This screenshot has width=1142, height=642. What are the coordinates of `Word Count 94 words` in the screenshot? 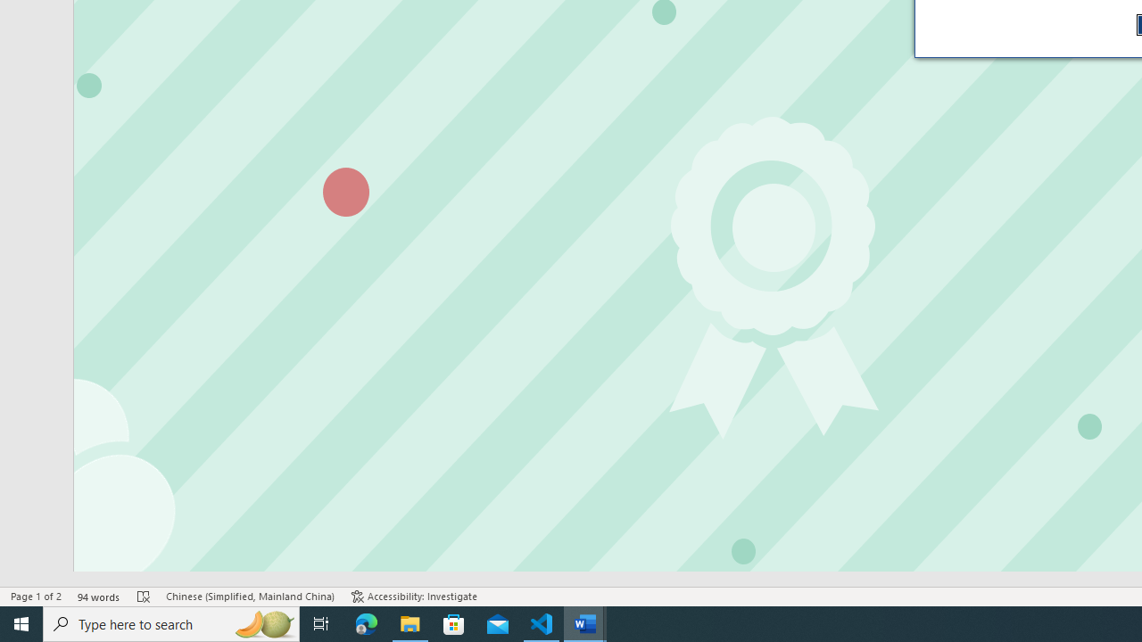 It's located at (99, 596).